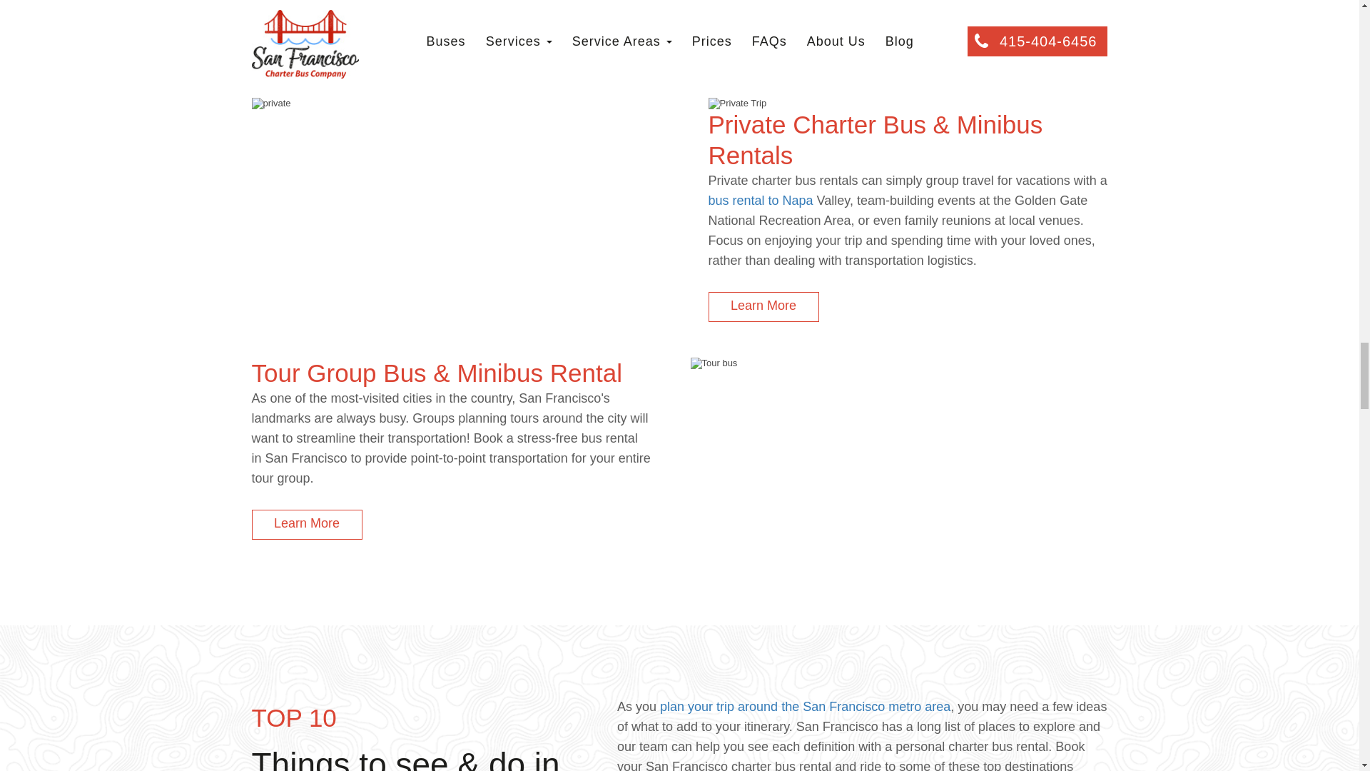 The width and height of the screenshot is (1370, 771). Describe the element at coordinates (305, 524) in the screenshot. I see `Tour groups page` at that location.